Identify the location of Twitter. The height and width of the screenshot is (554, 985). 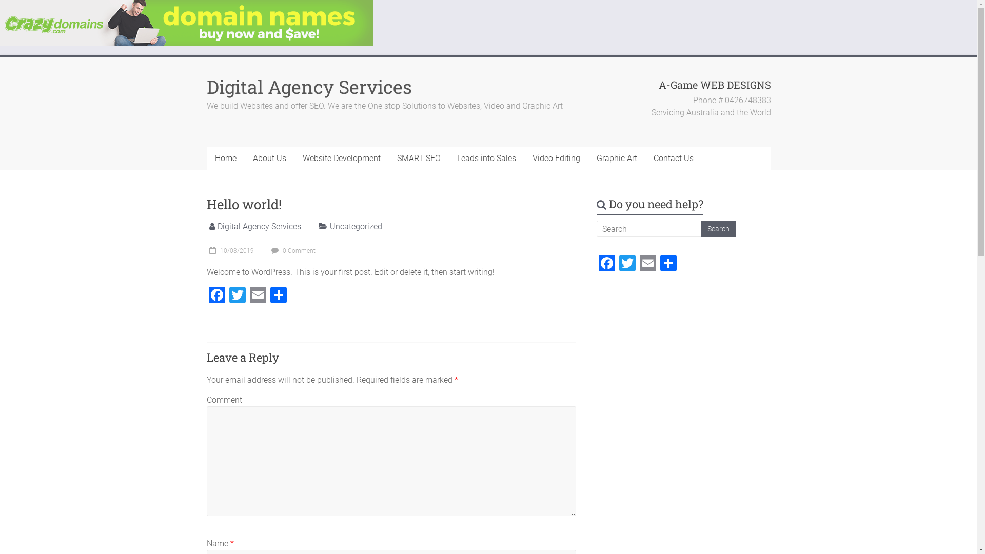
(237, 296).